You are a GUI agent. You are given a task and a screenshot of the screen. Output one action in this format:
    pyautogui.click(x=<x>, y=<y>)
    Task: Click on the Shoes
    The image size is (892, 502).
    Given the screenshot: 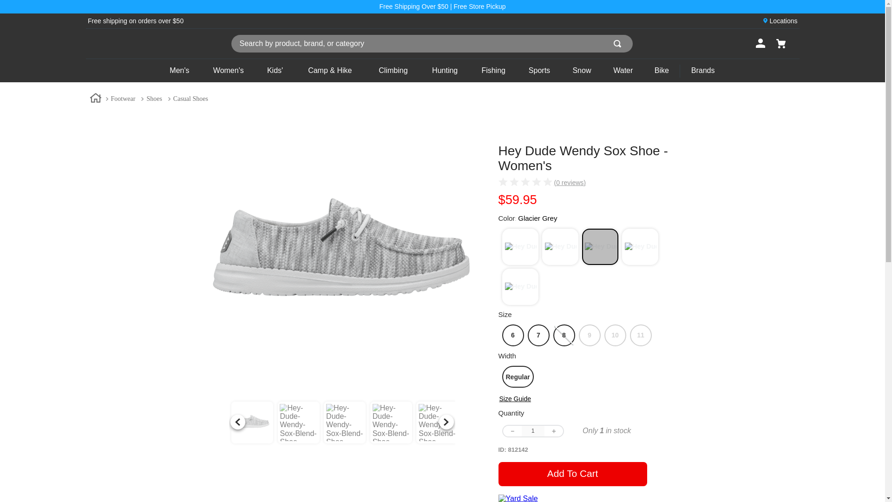 What is the action you would take?
    pyautogui.click(x=154, y=99)
    